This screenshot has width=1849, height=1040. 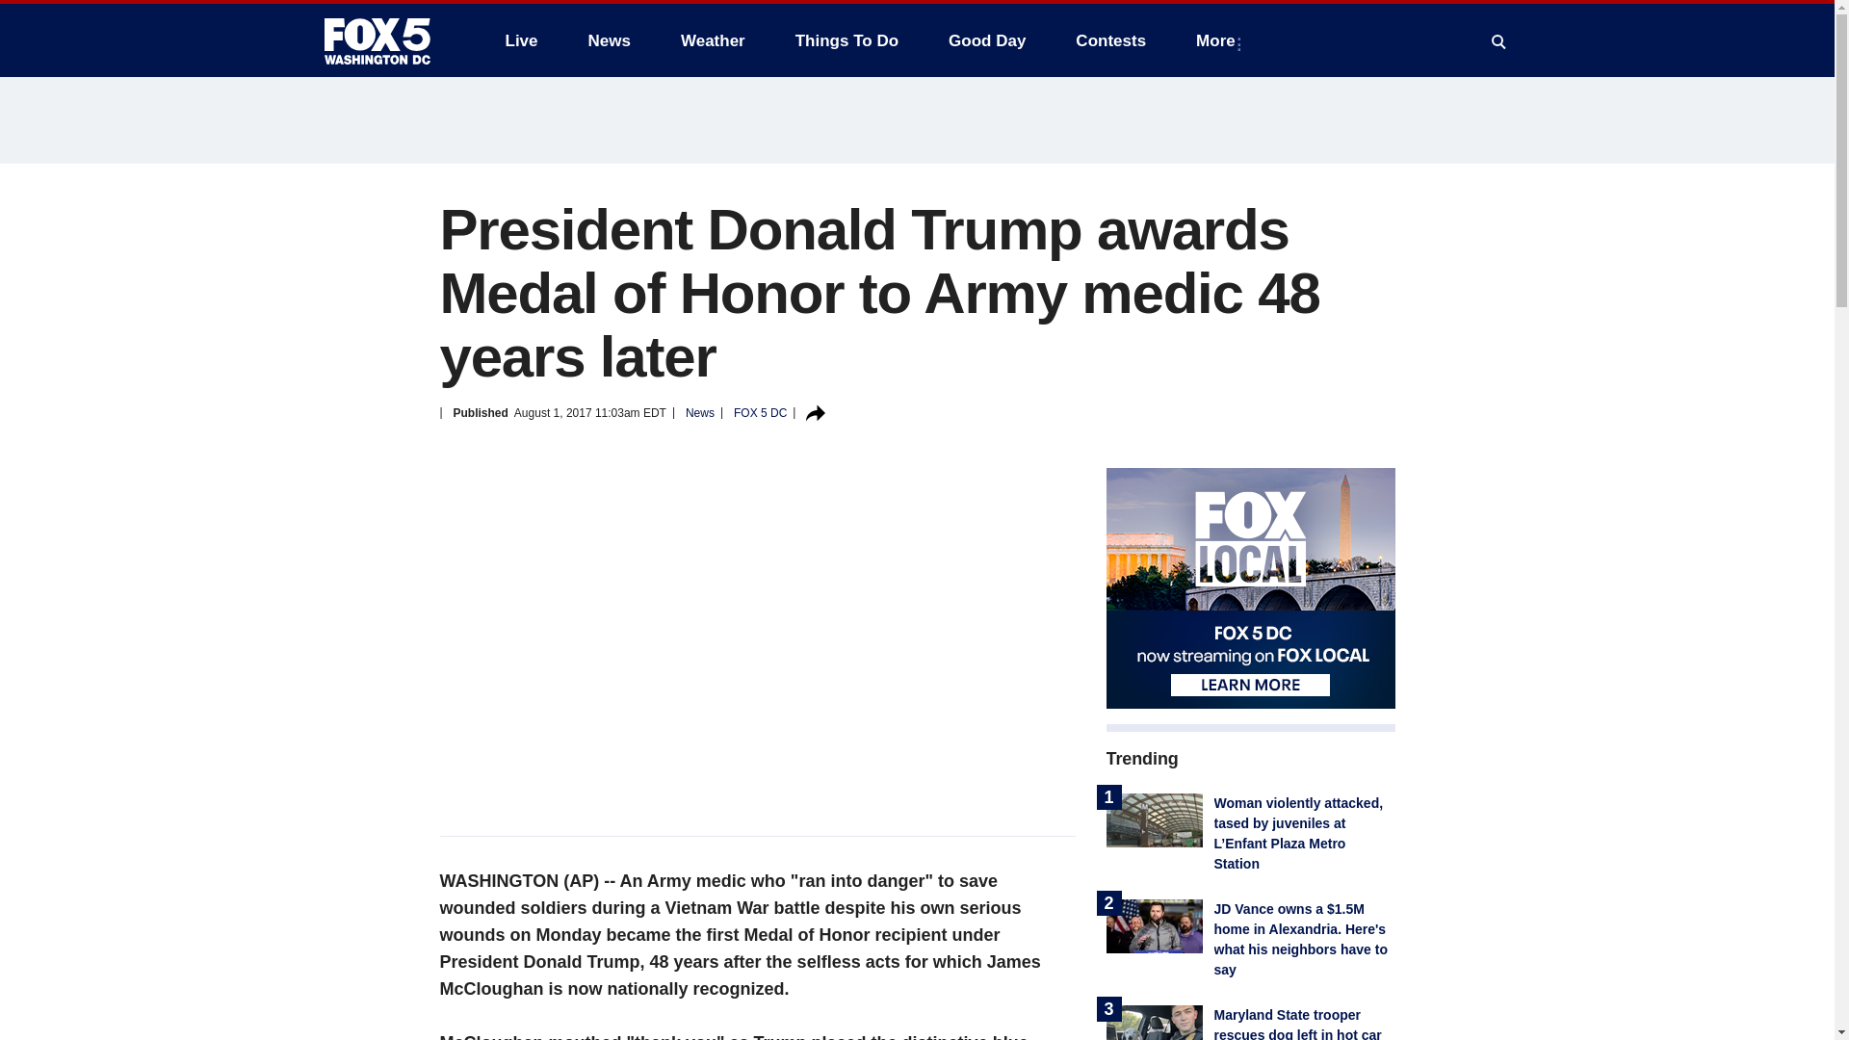 What do you see at coordinates (846, 40) in the screenshot?
I see `Things To Do` at bounding box center [846, 40].